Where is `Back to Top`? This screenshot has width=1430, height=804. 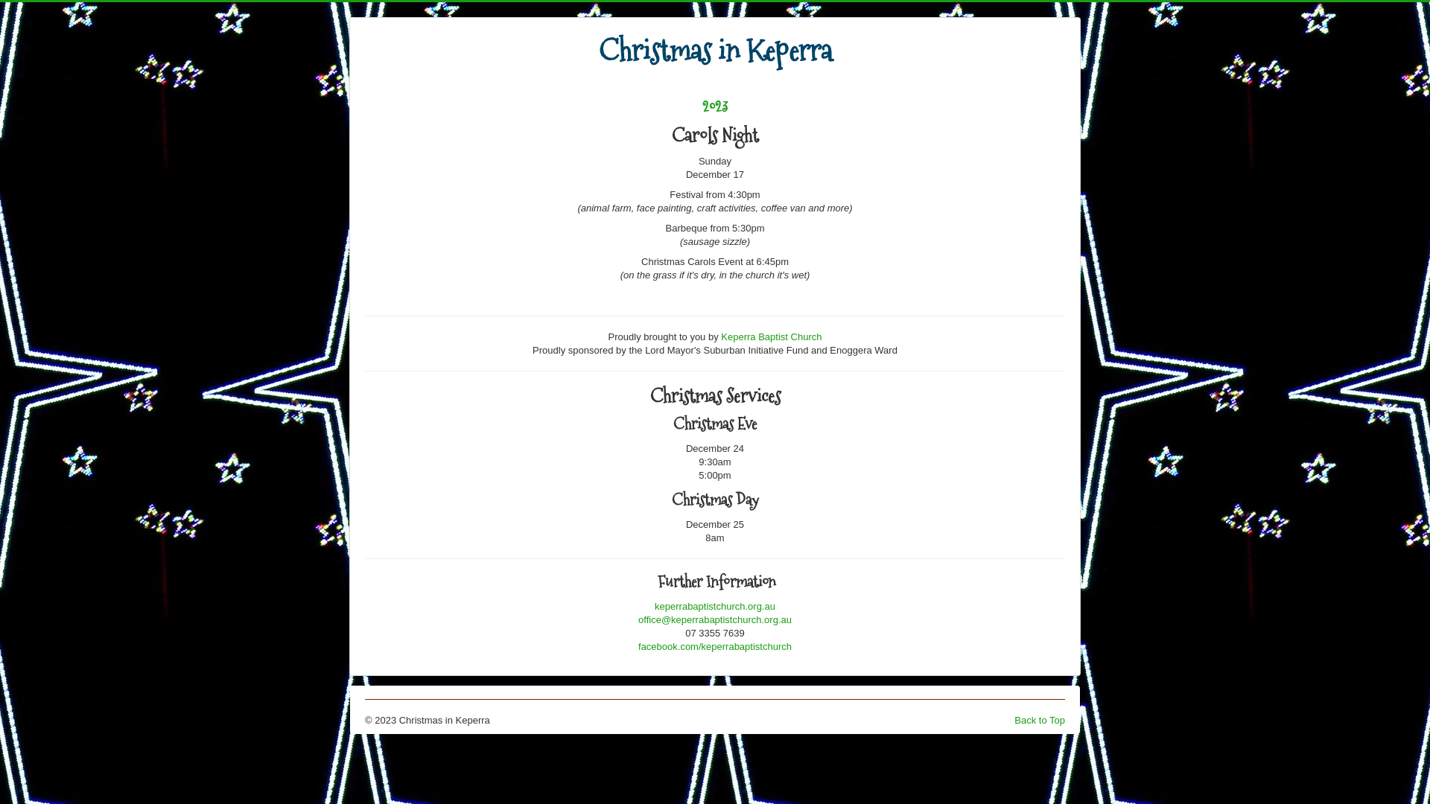
Back to Top is located at coordinates (1040, 721).